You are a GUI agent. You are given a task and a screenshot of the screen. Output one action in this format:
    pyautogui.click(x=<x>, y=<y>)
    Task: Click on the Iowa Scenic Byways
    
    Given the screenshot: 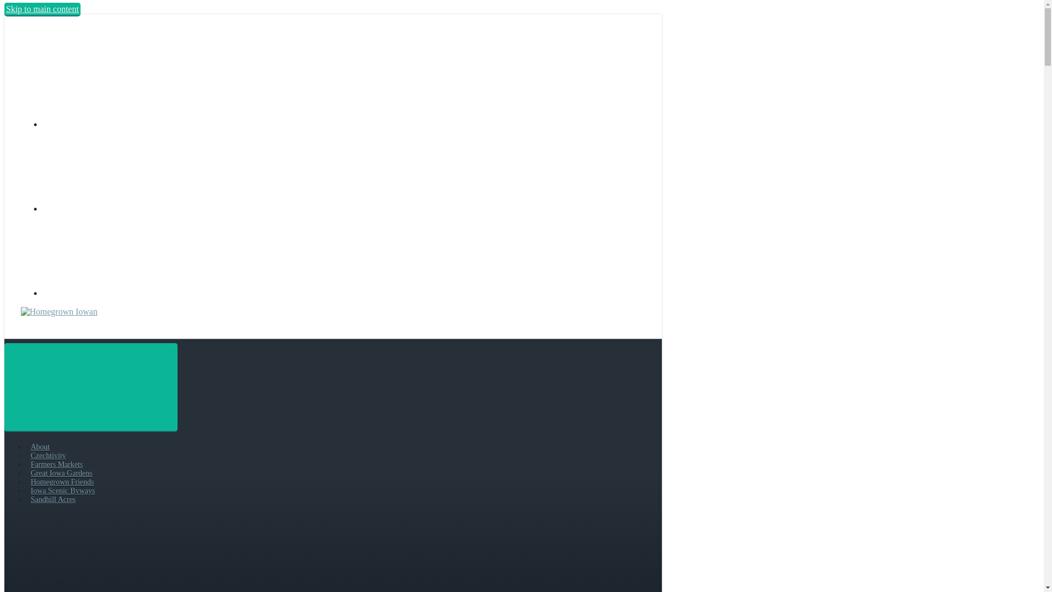 What is the action you would take?
    pyautogui.click(x=62, y=490)
    